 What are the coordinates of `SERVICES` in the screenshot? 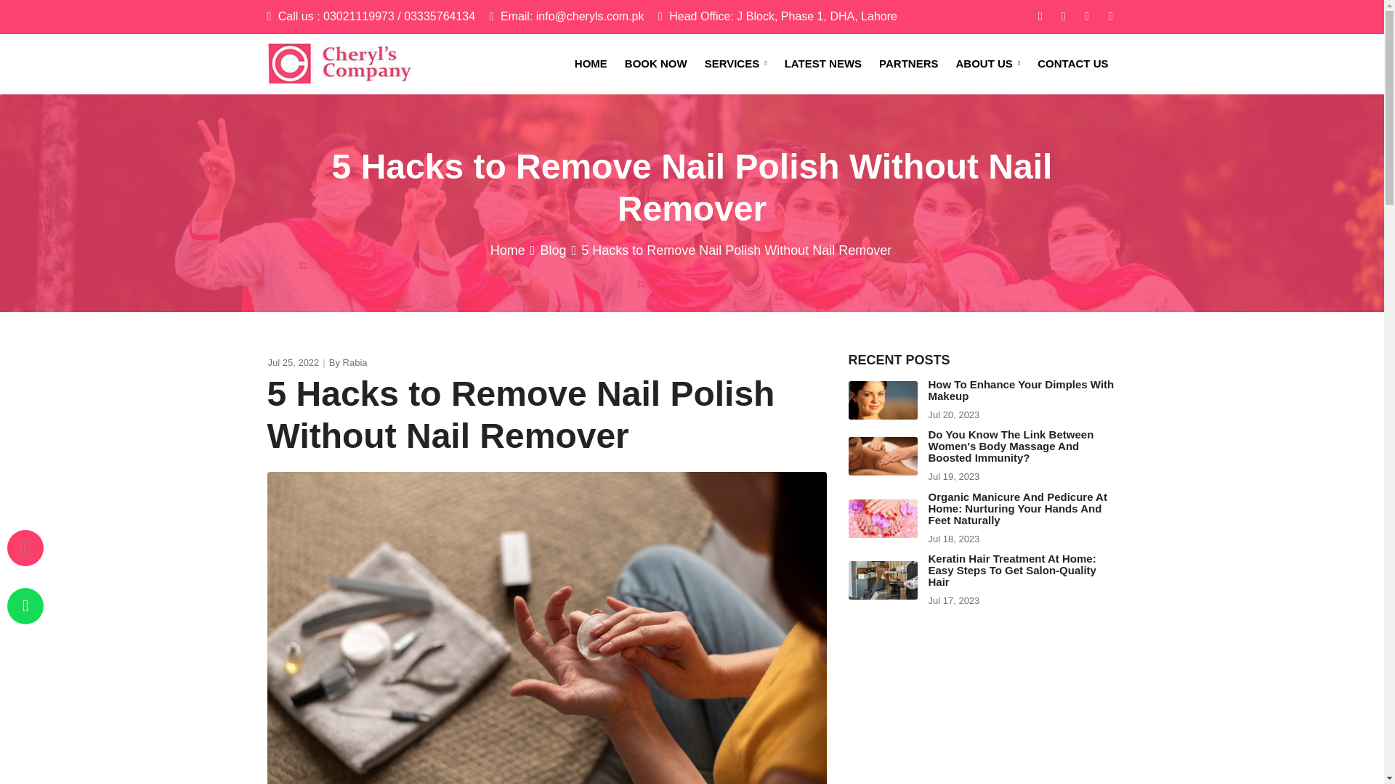 It's located at (735, 64).